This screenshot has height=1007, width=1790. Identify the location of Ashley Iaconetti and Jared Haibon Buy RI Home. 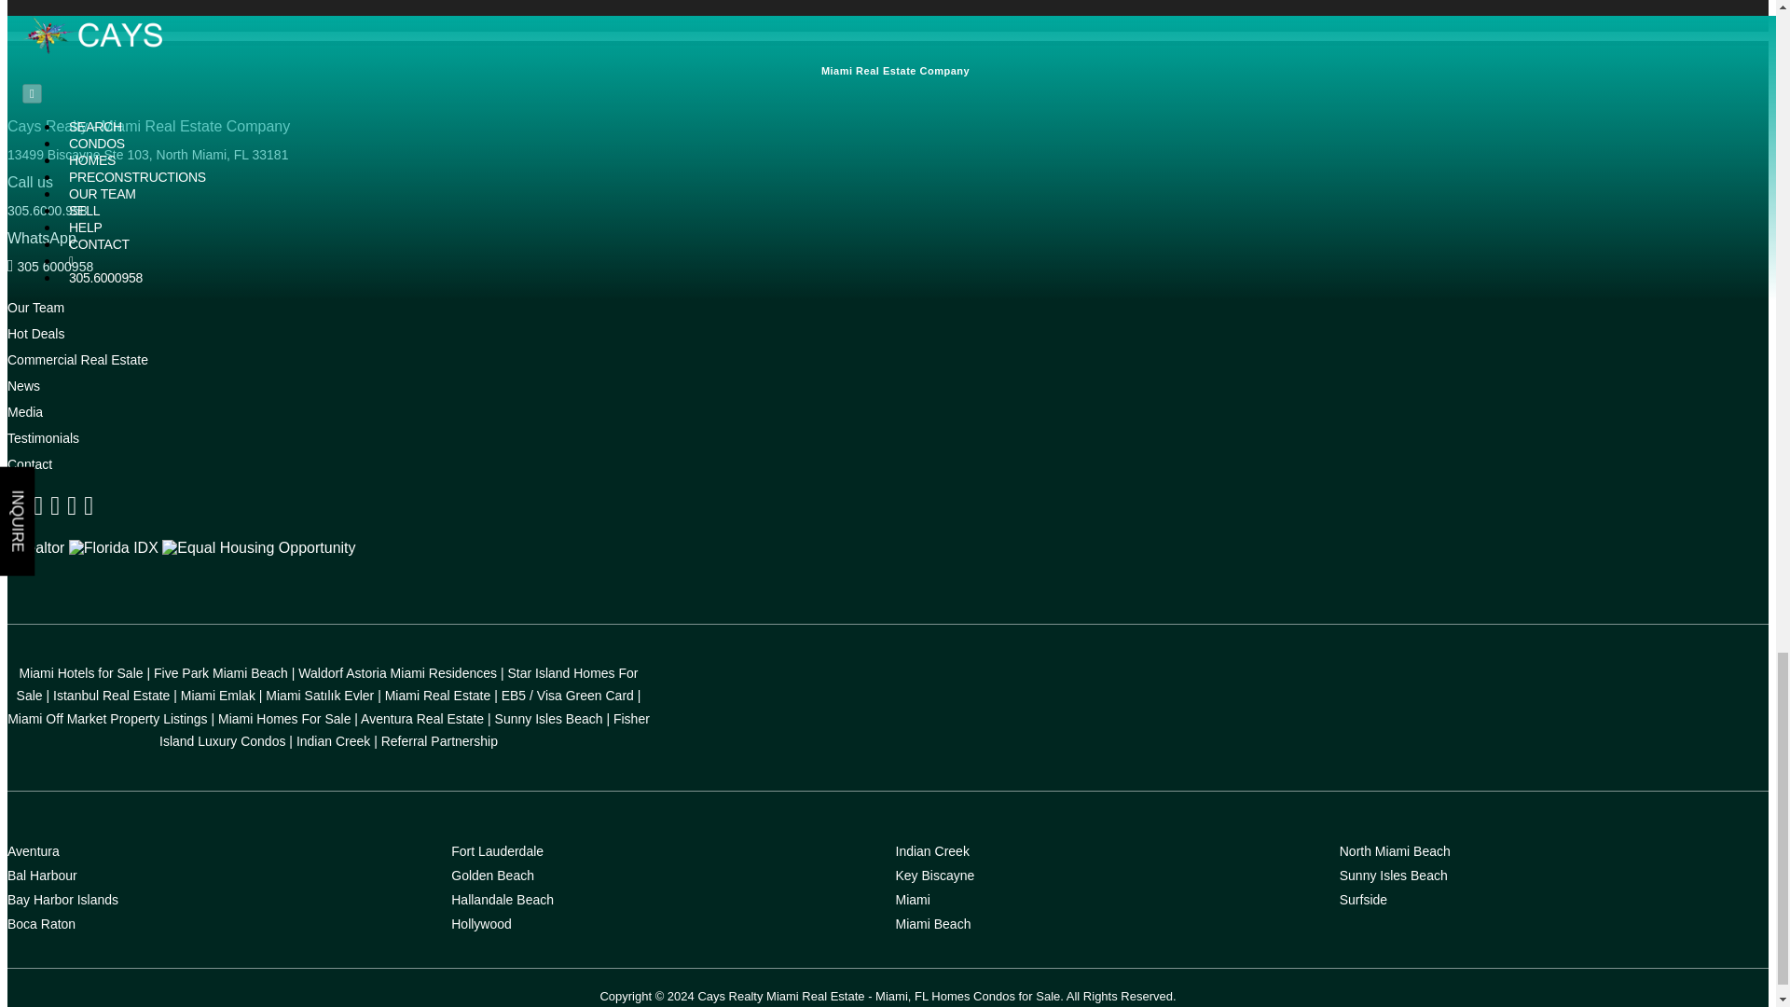
(809, 76).